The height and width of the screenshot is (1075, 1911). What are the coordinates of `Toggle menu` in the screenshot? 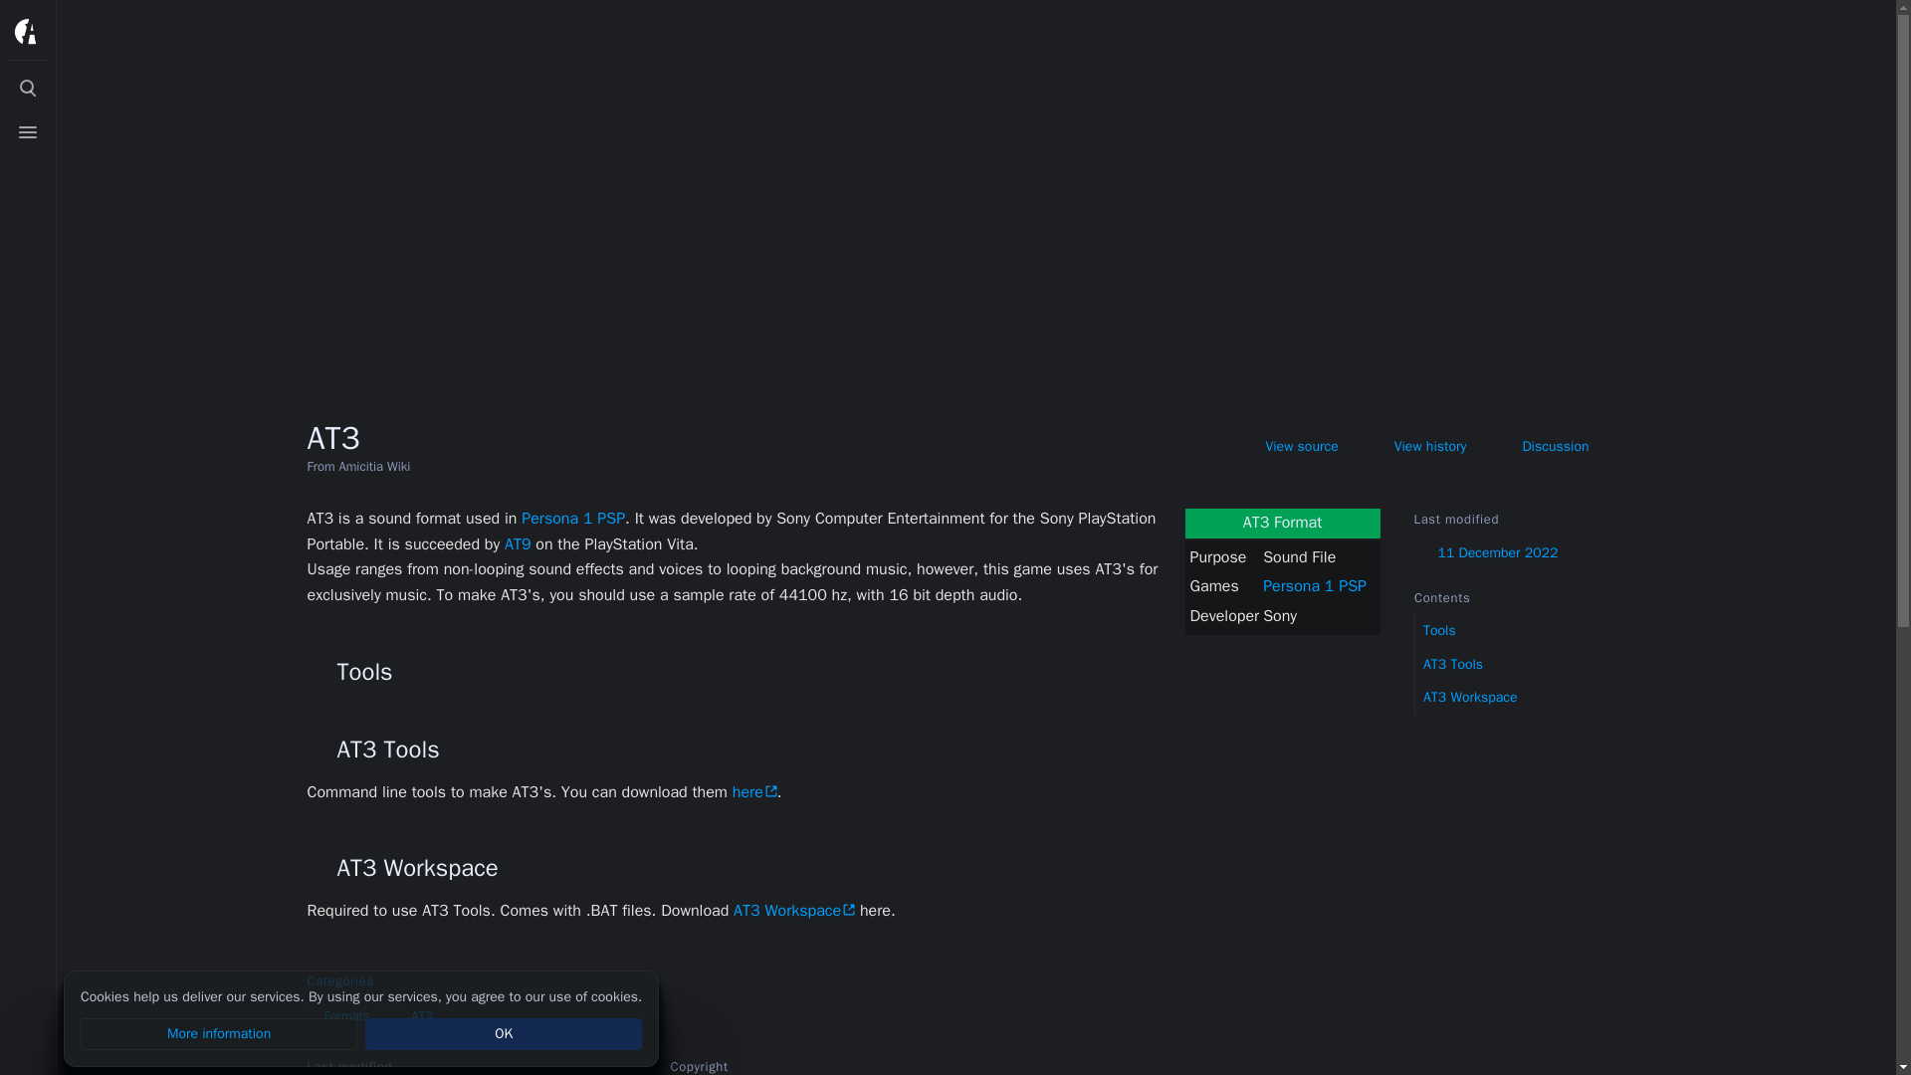 It's located at (28, 132).